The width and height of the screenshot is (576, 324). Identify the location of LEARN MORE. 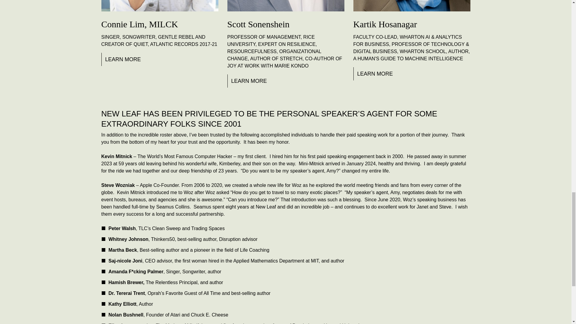
(122, 59).